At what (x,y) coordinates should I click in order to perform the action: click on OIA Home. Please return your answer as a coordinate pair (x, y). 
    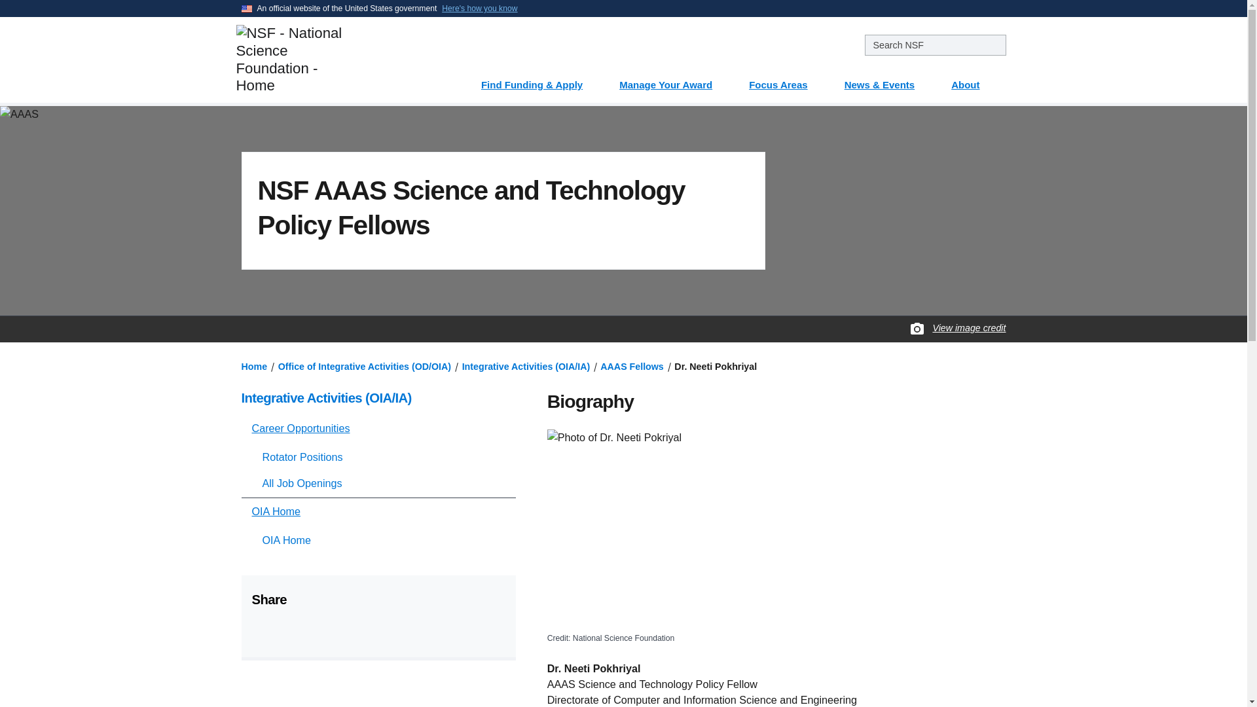
    Looking at the image, I should click on (382, 539).